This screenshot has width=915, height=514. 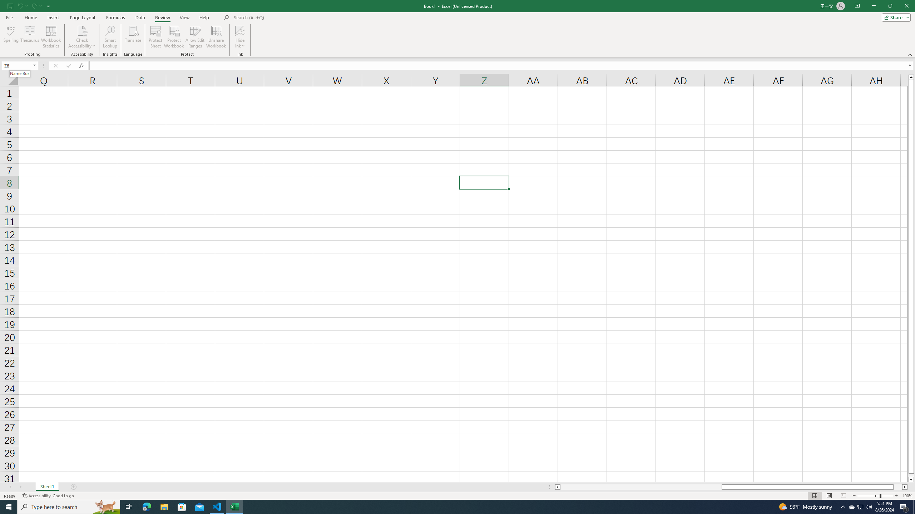 I want to click on Check Accessibility, so click(x=81, y=30).